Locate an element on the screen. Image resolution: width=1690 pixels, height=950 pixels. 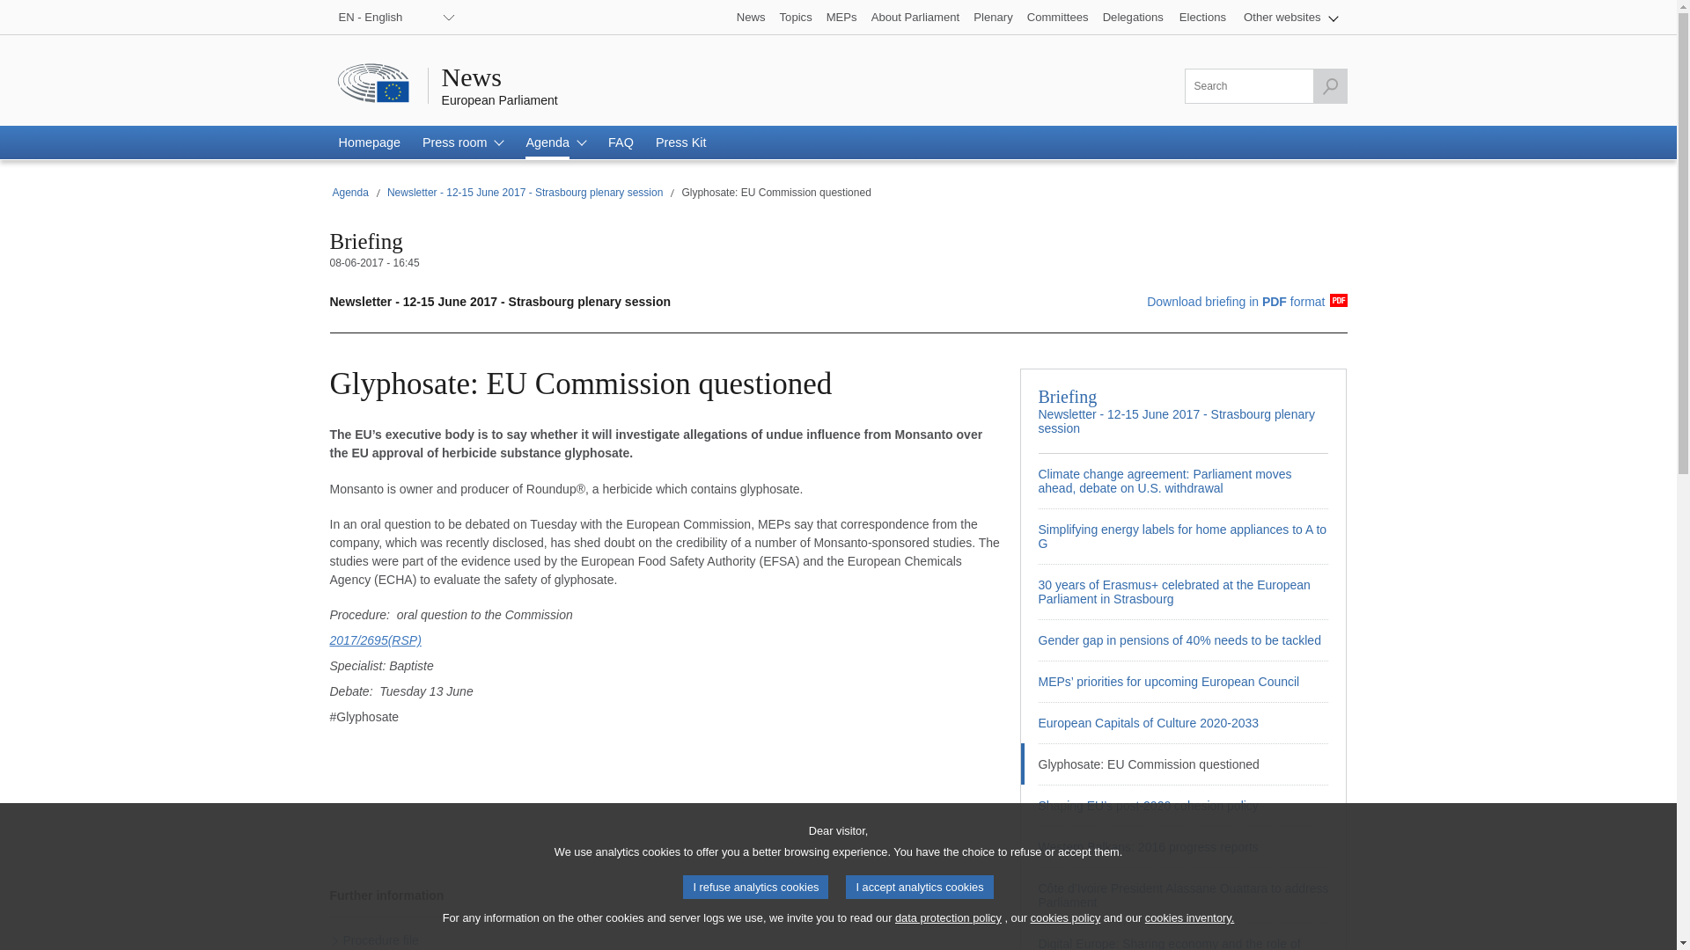
Go to the page is located at coordinates (1183, 536).